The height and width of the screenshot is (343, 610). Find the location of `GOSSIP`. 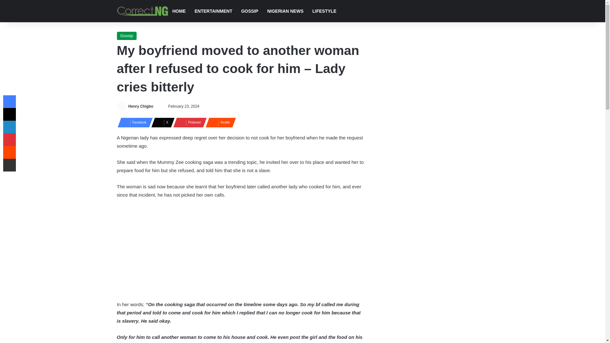

GOSSIP is located at coordinates (250, 11).